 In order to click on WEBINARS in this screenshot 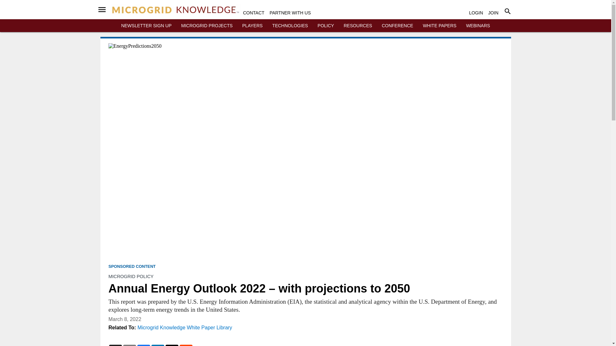, I will do `click(478, 26)`.